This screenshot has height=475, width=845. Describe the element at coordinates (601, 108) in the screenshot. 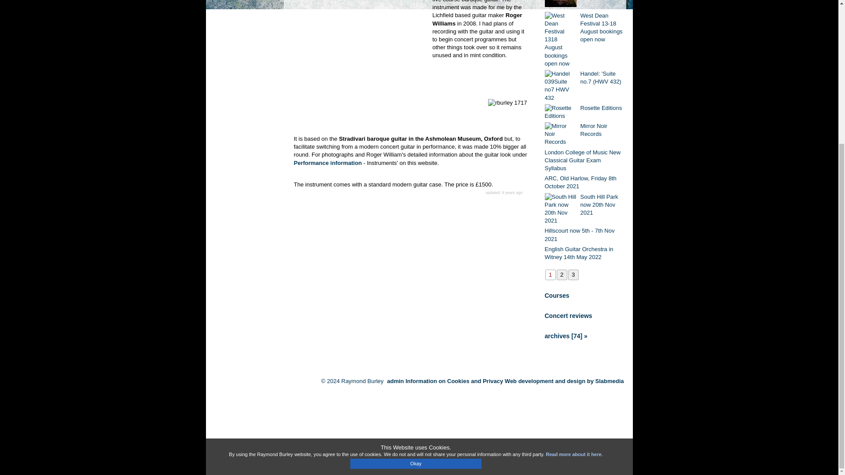

I see `Rosette Editions` at that location.